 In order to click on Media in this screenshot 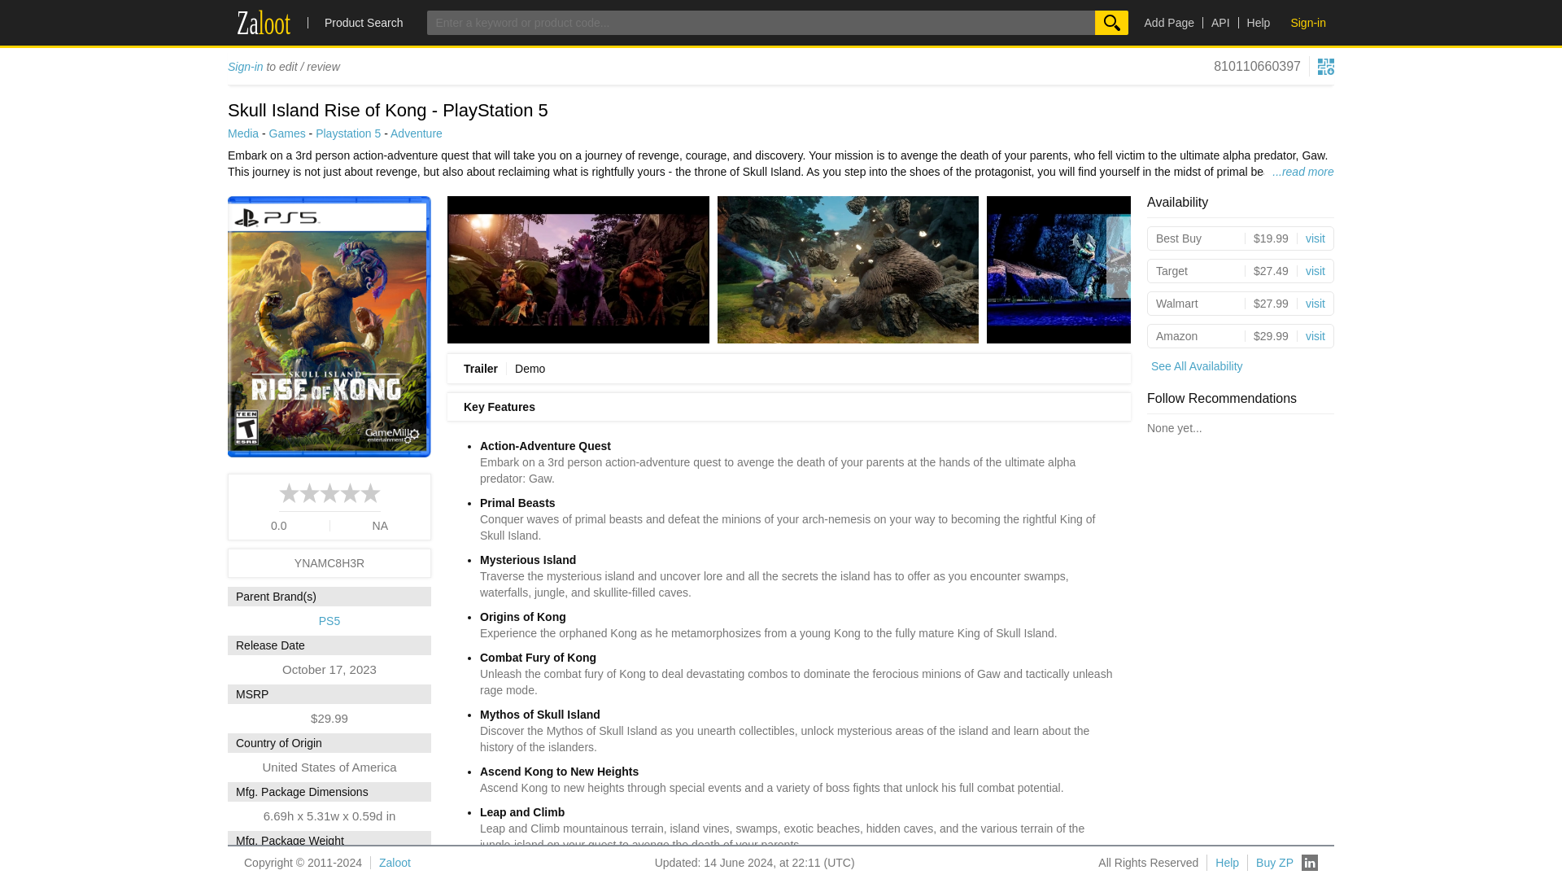, I will do `click(243, 133)`.